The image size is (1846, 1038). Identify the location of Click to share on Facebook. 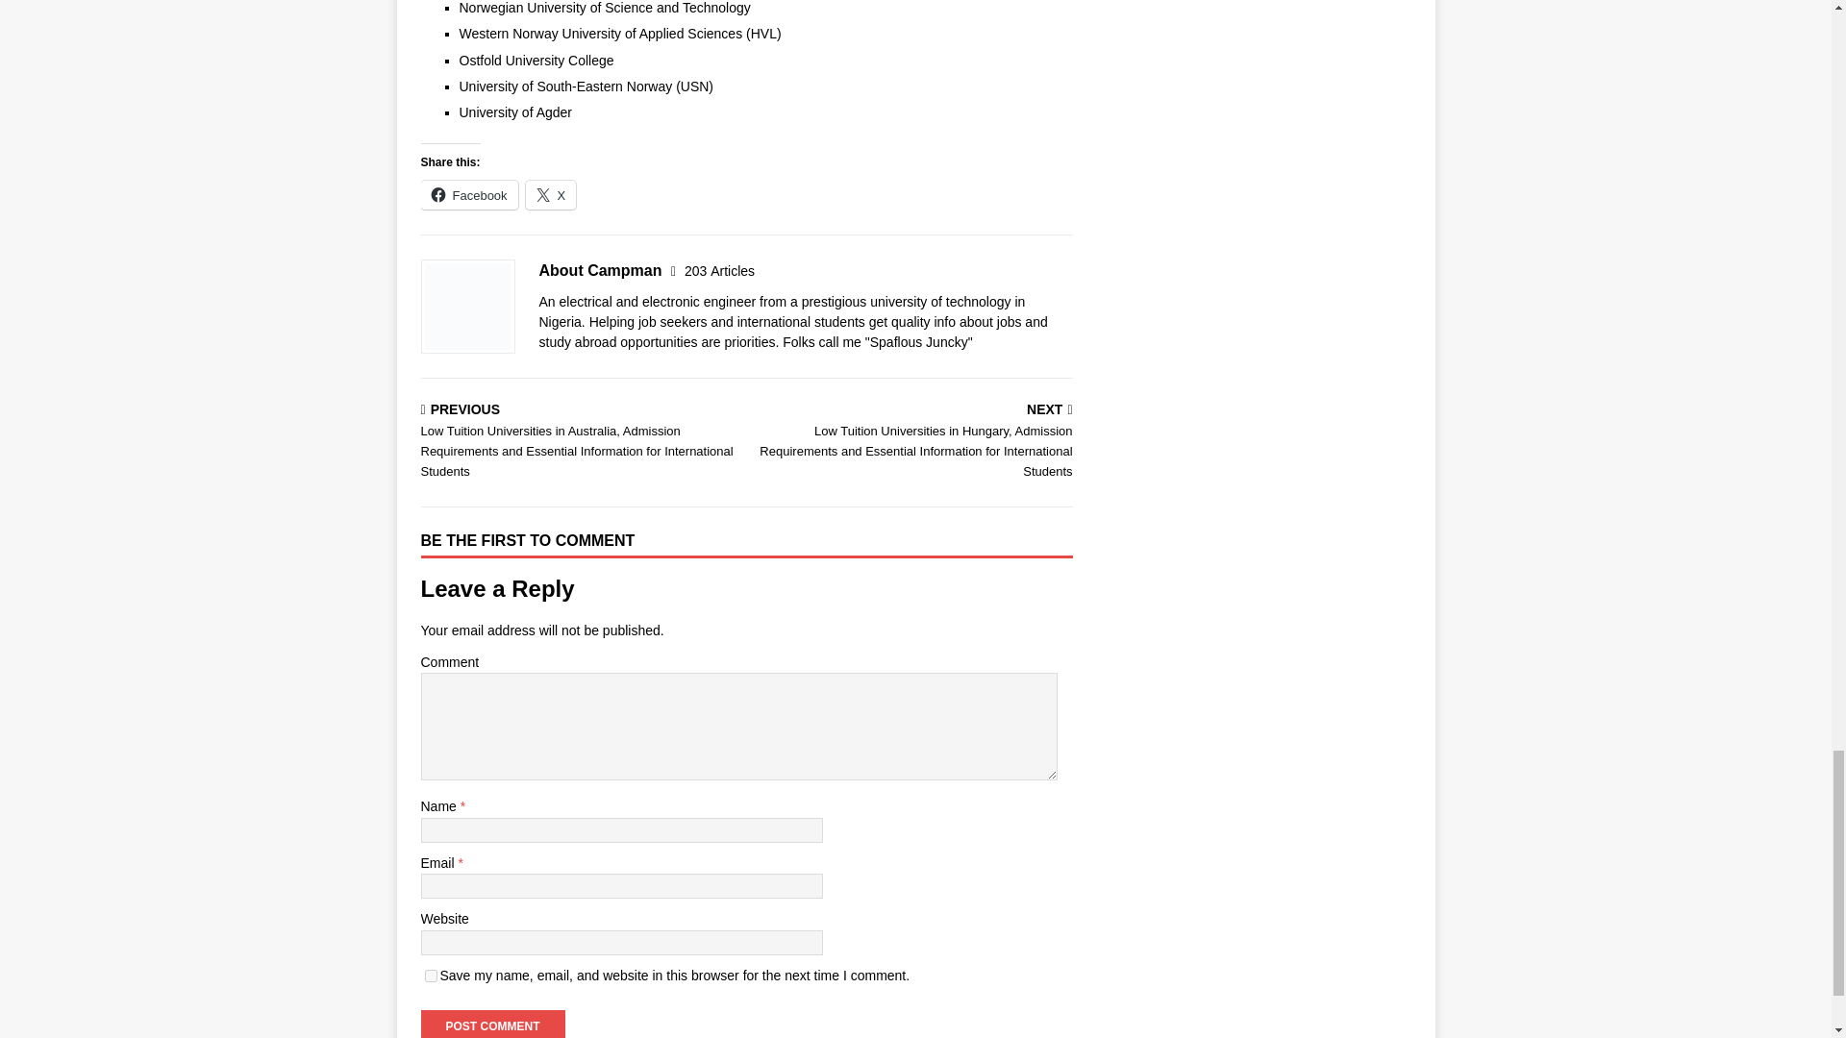
(469, 194).